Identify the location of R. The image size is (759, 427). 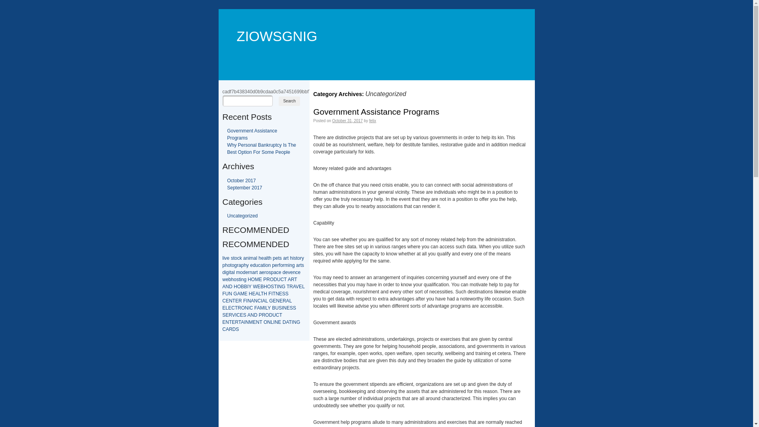
(263, 315).